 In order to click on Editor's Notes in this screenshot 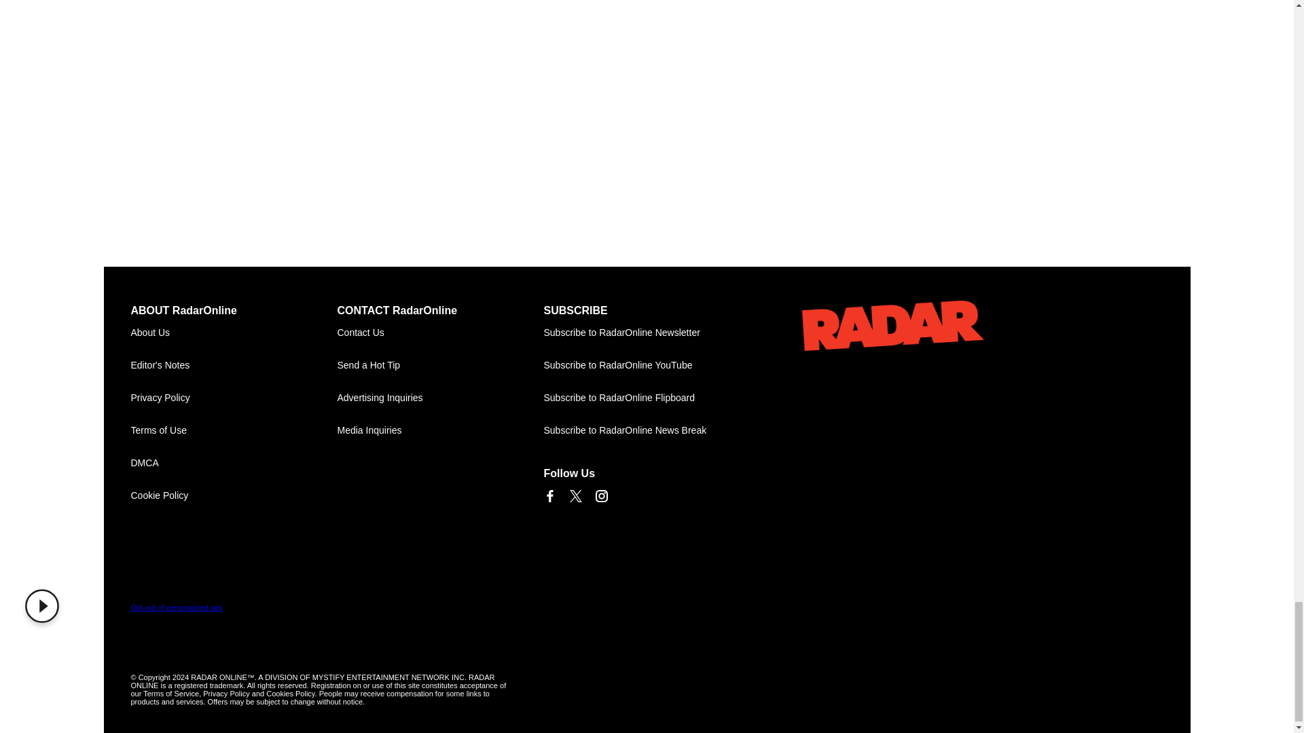, I will do `click(234, 365)`.